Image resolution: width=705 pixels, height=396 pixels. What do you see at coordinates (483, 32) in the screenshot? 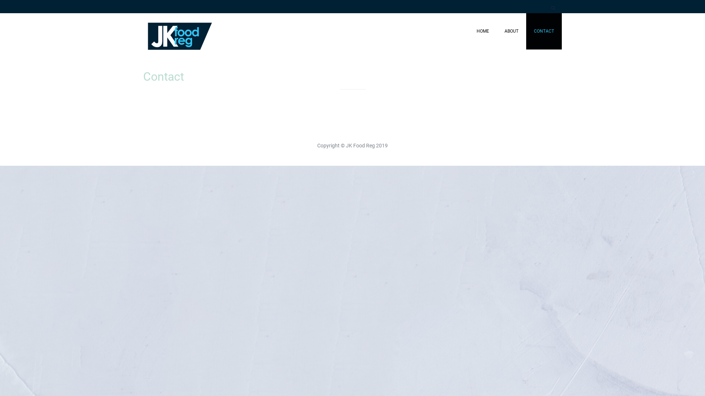
I see `HOME` at bounding box center [483, 32].